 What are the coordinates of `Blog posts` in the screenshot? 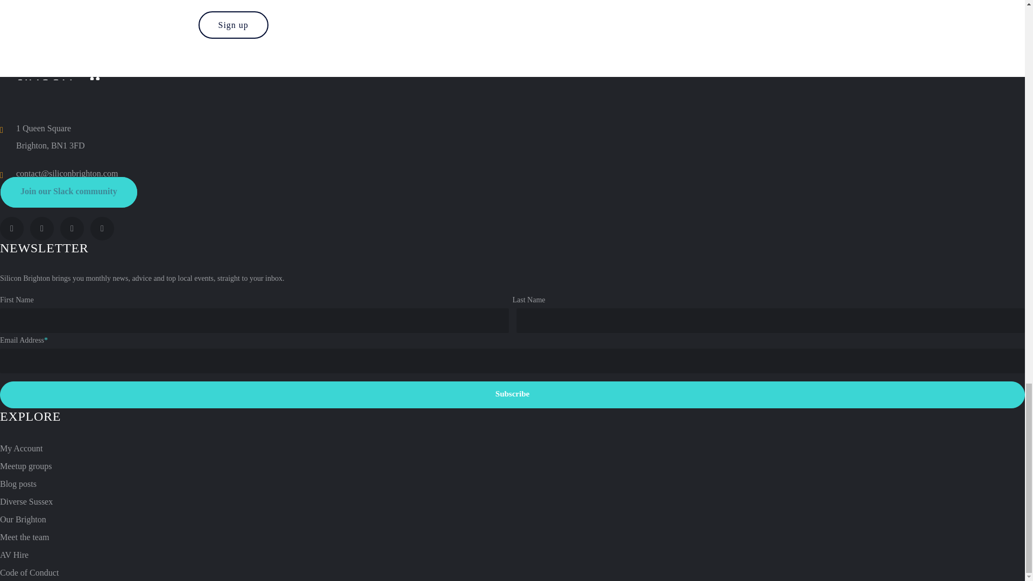 It's located at (18, 484).